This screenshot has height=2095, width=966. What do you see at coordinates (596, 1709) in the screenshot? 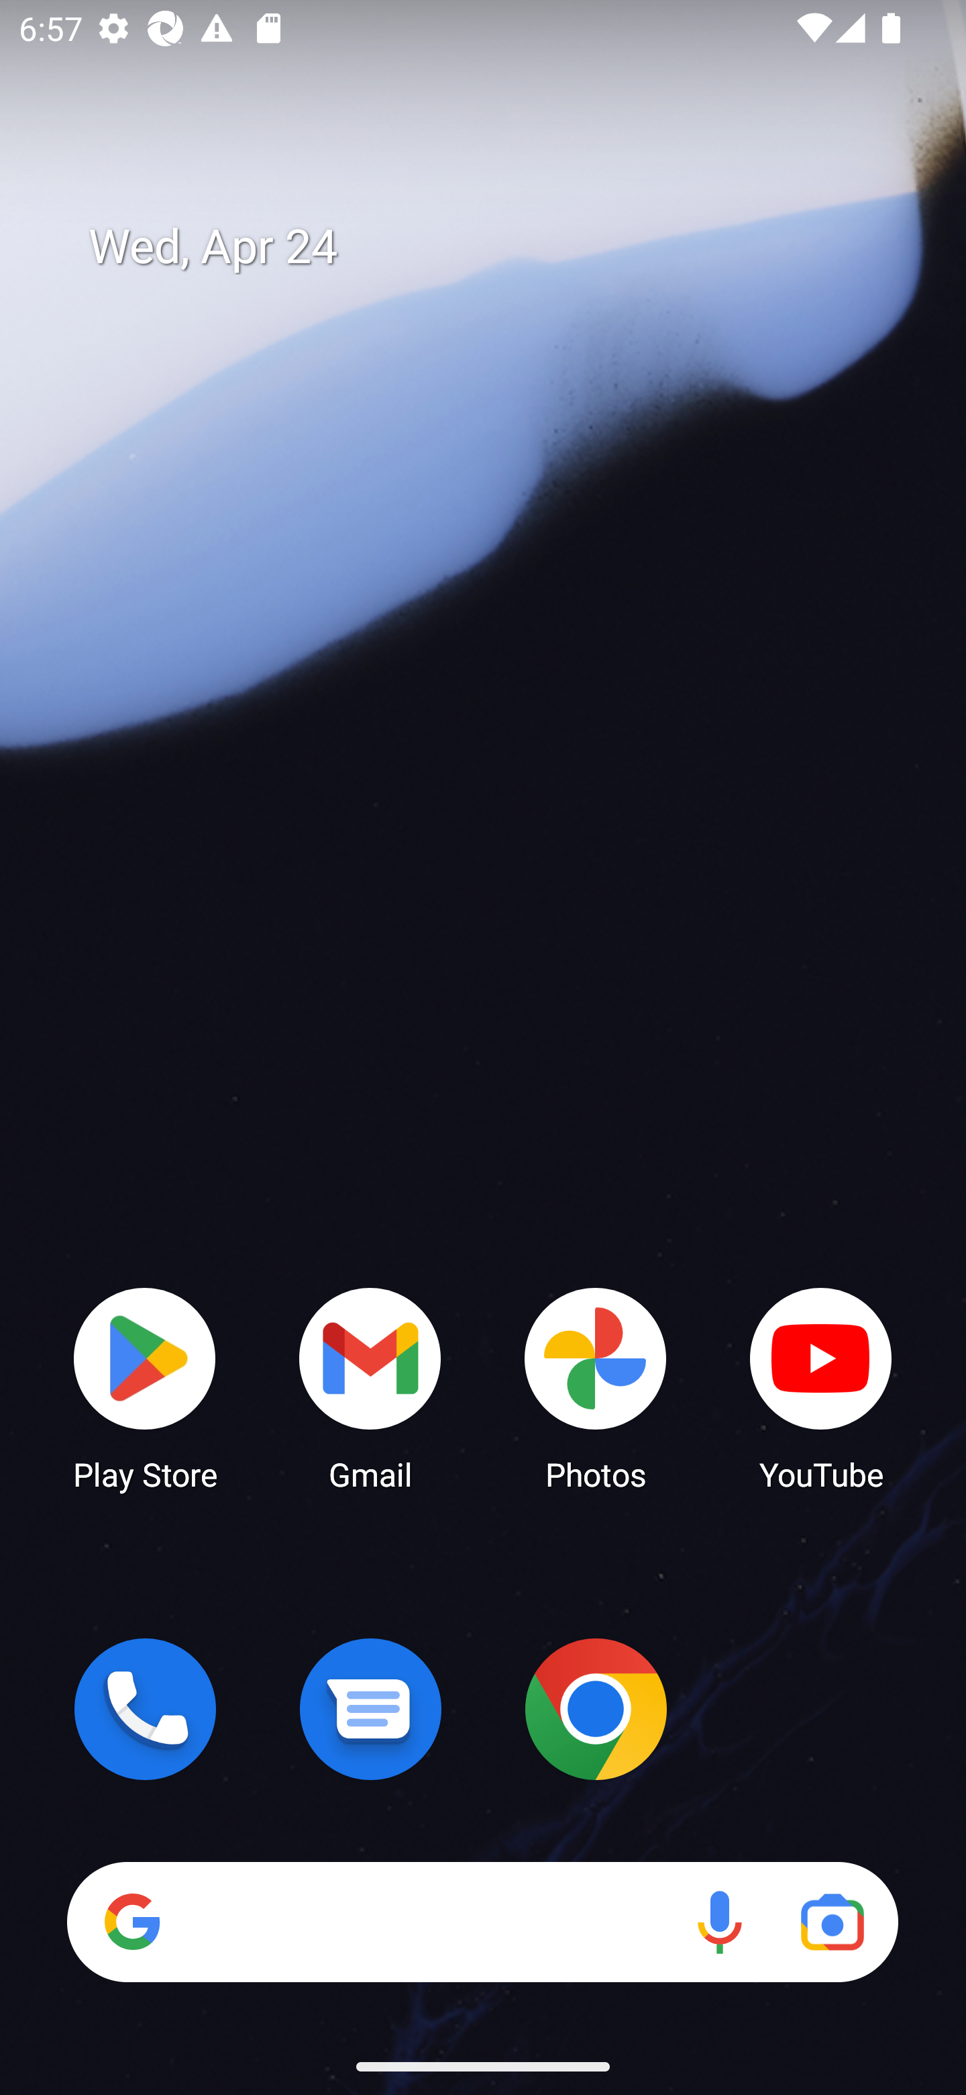
I see `Chrome` at bounding box center [596, 1709].